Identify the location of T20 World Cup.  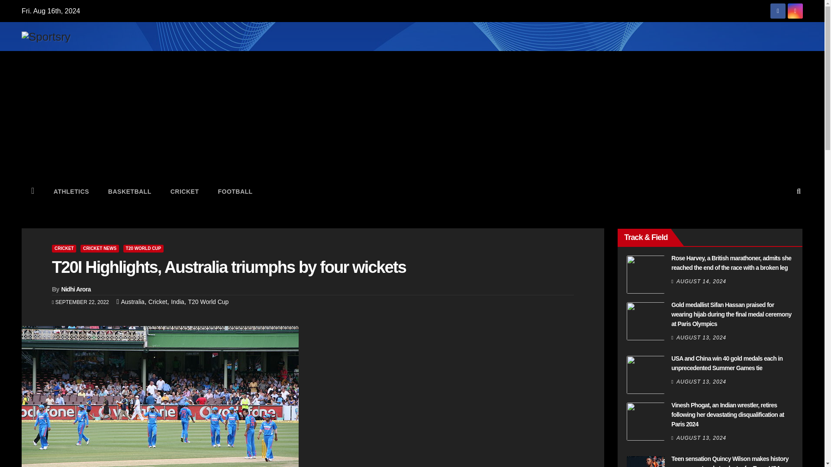
(208, 302).